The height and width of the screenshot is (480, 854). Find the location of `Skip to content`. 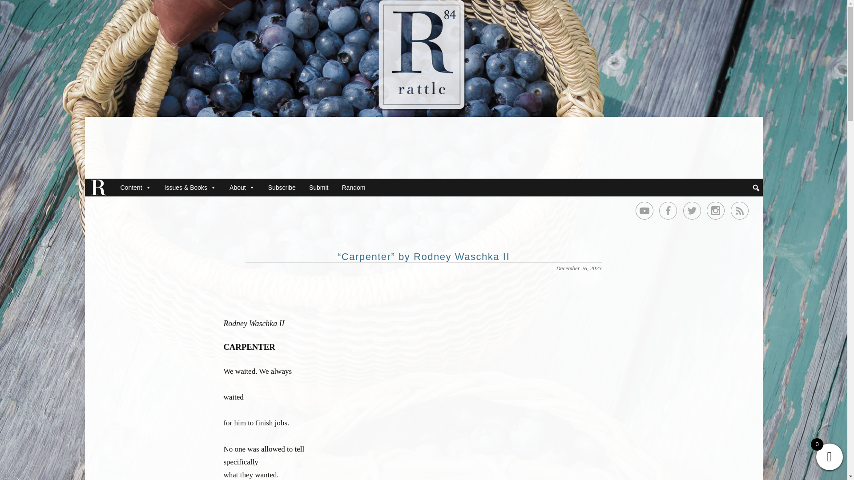

Skip to content is located at coordinates (114, 186).